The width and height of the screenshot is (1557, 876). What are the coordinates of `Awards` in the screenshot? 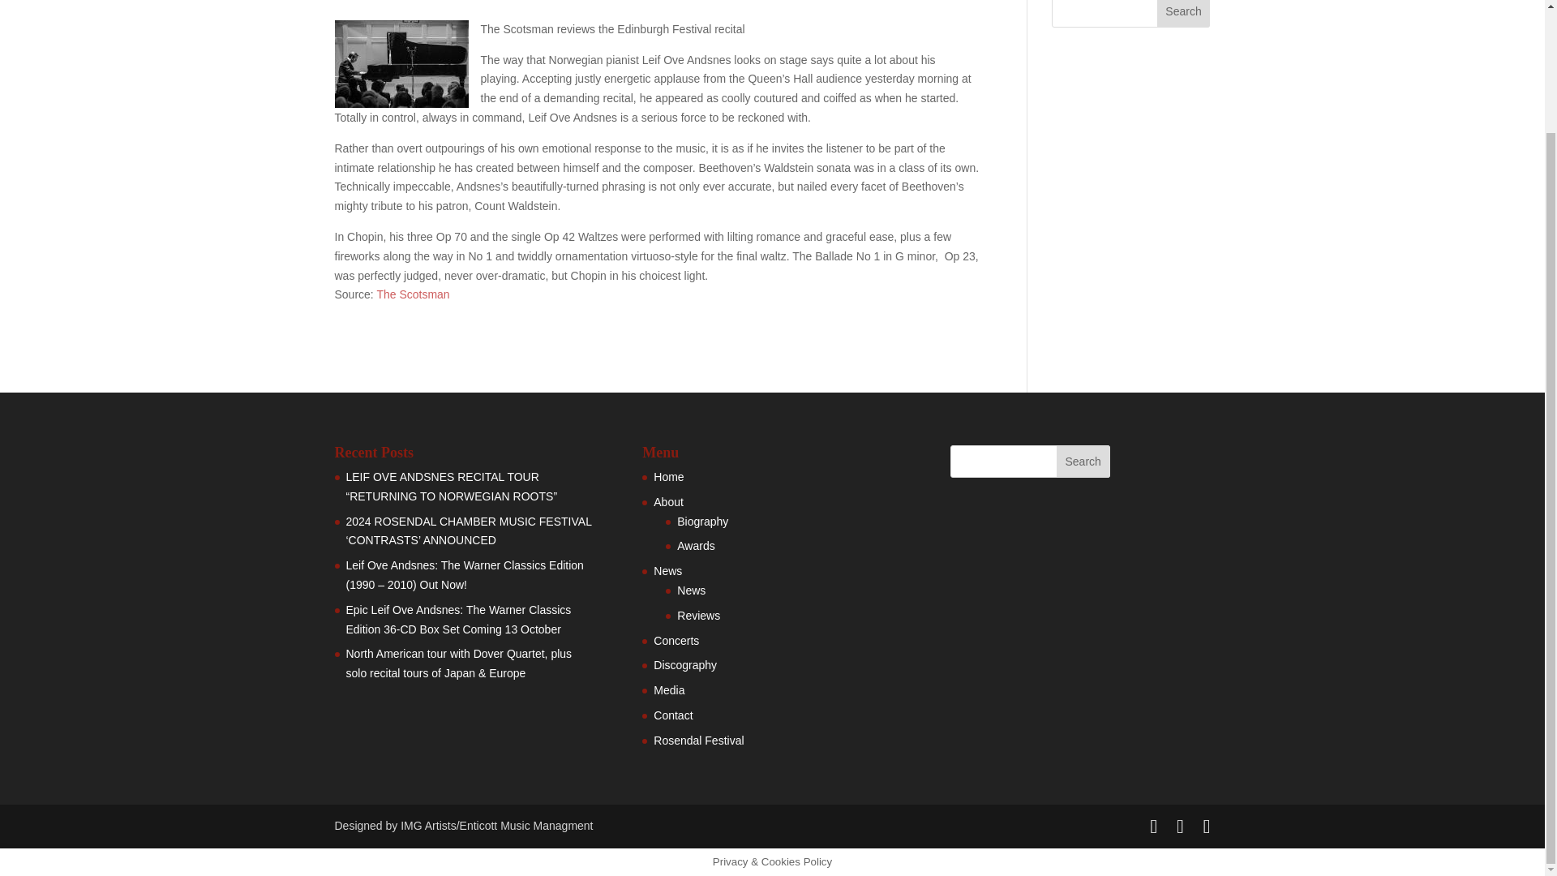 It's located at (696, 546).